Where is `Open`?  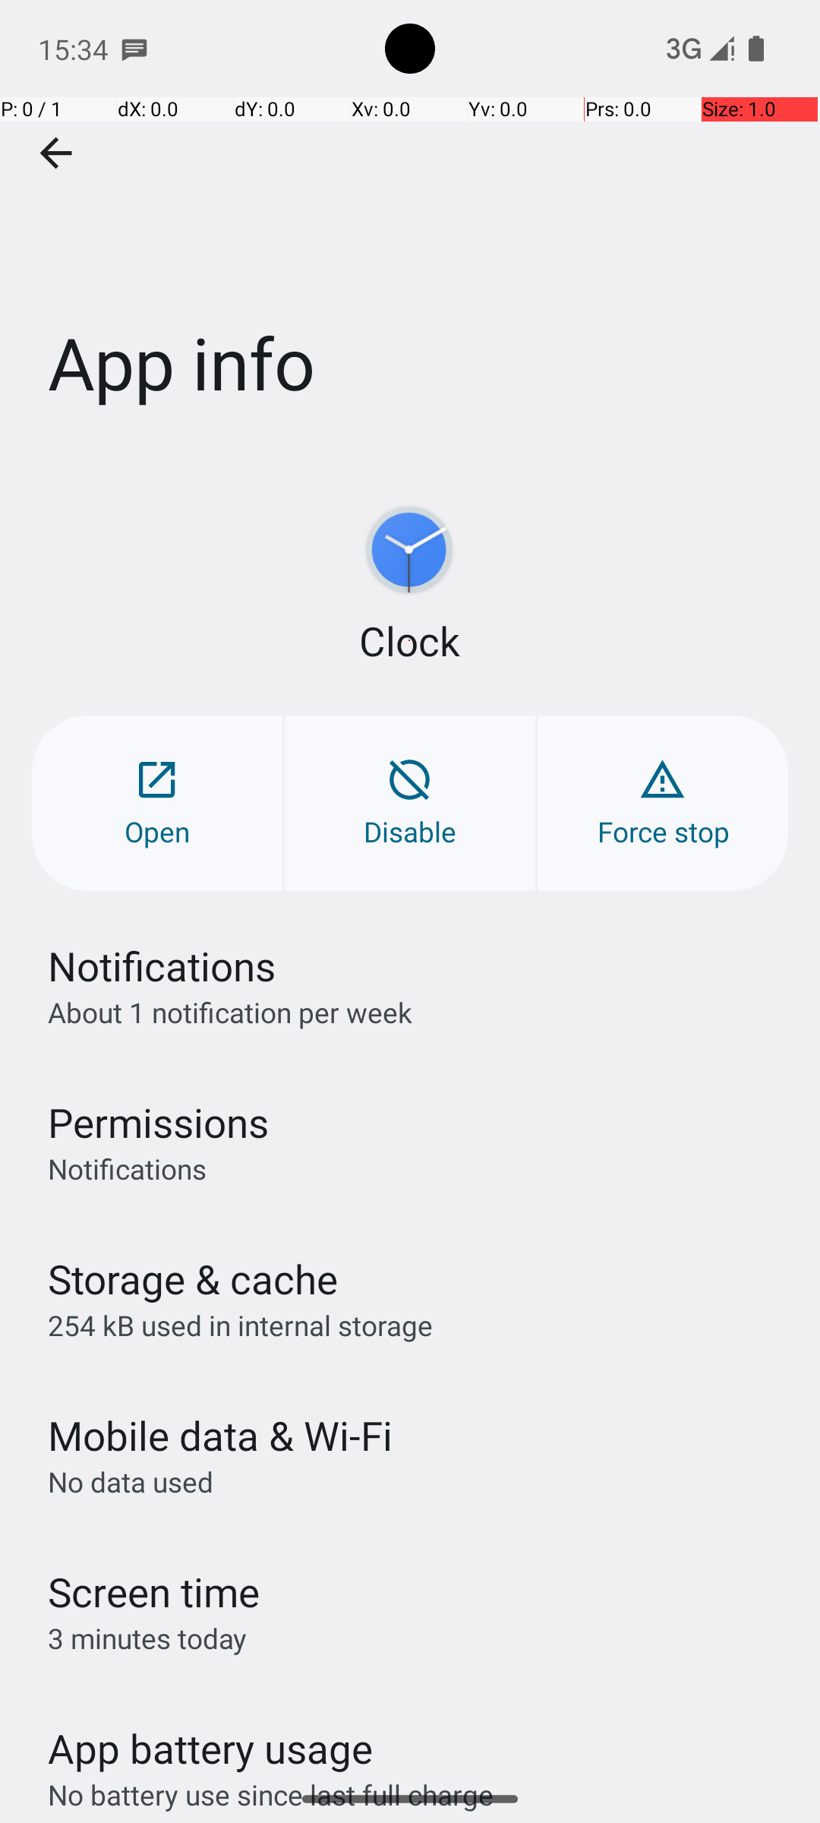
Open is located at coordinates (157, 804).